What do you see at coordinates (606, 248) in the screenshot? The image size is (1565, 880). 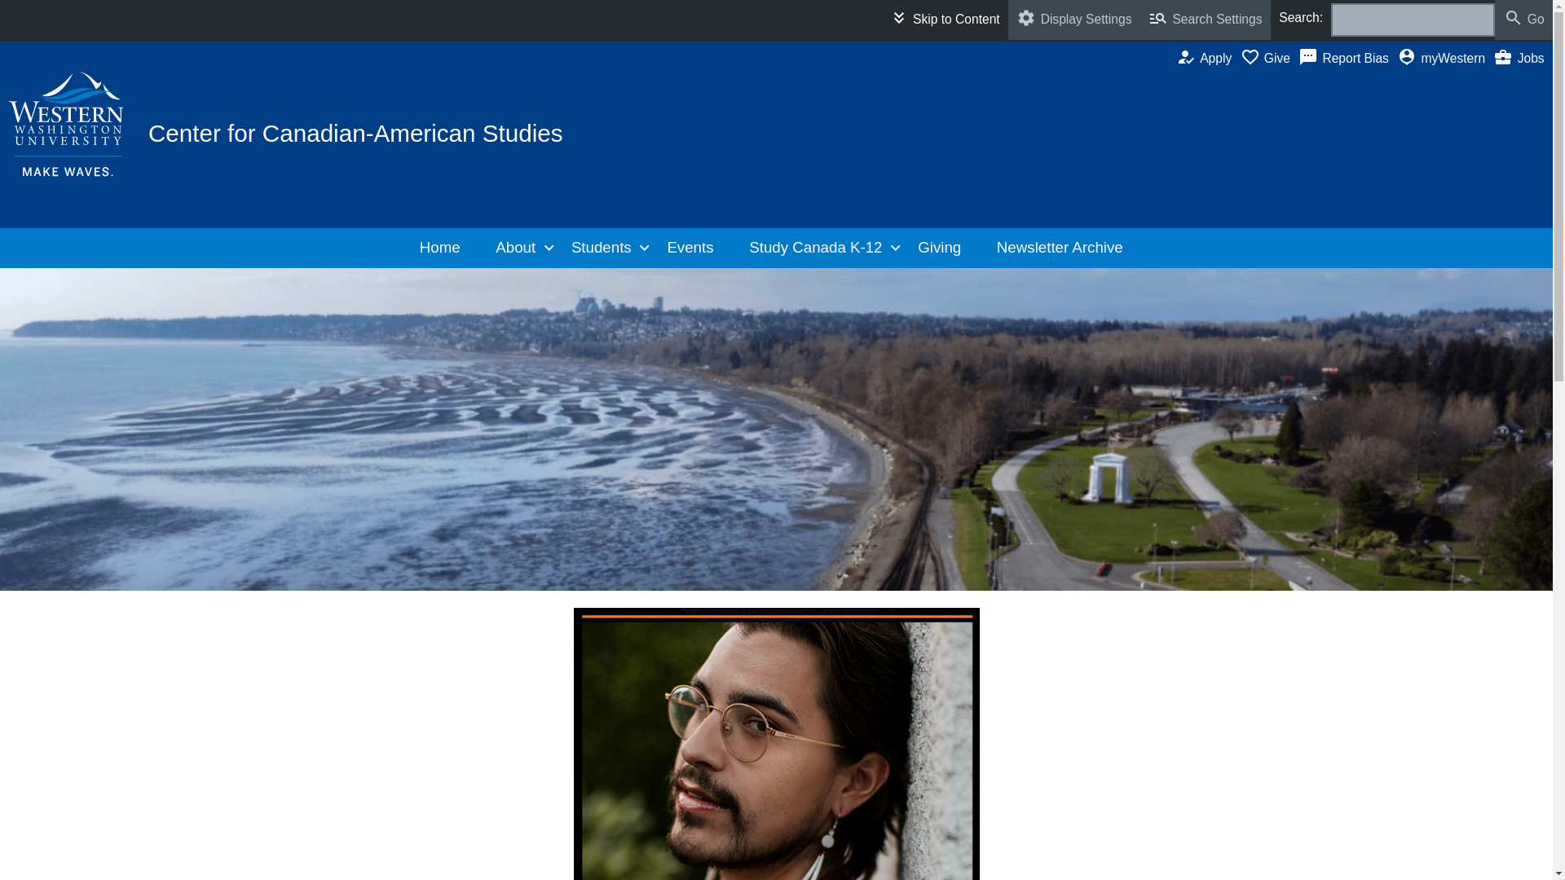 I see `Students` at bounding box center [606, 248].